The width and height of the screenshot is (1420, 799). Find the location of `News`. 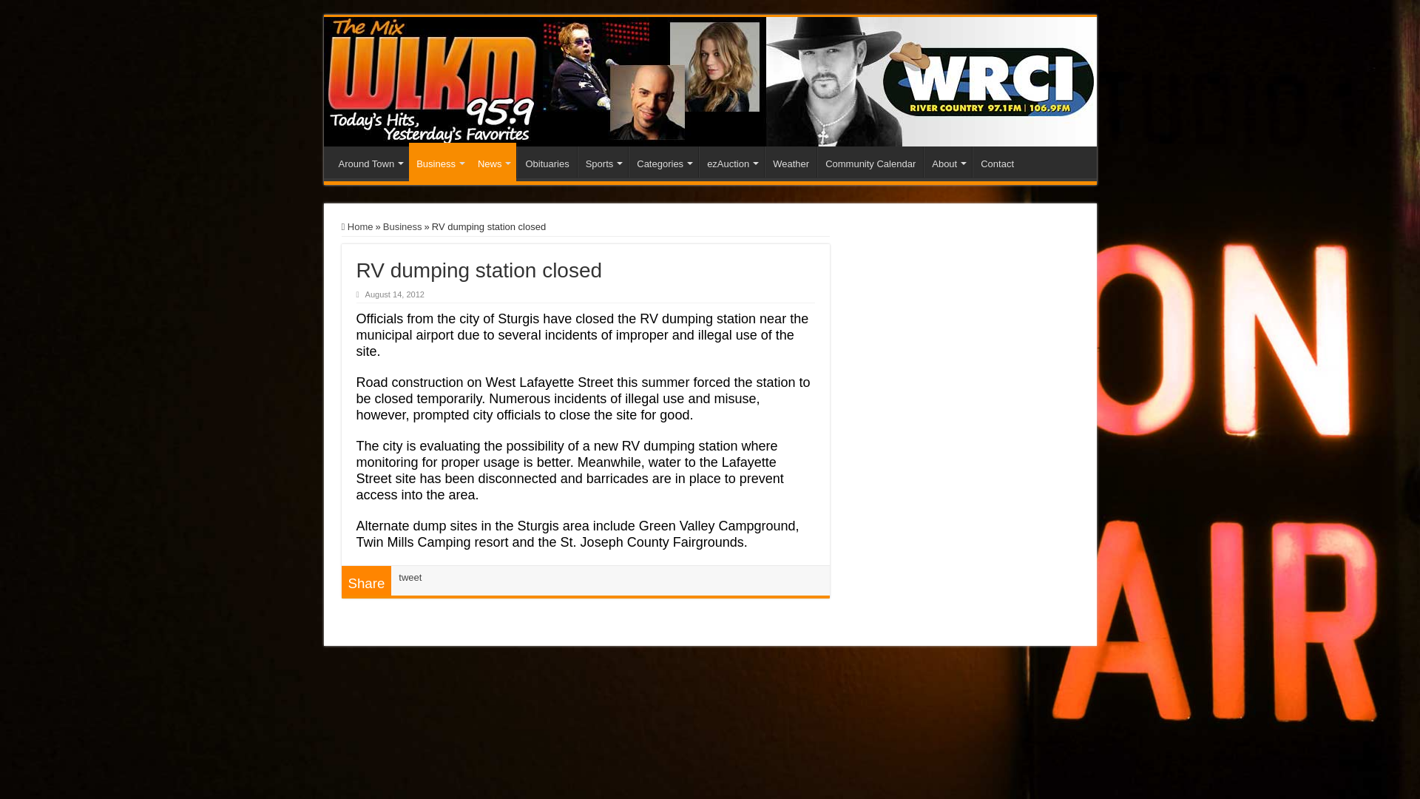

News is located at coordinates (493, 162).